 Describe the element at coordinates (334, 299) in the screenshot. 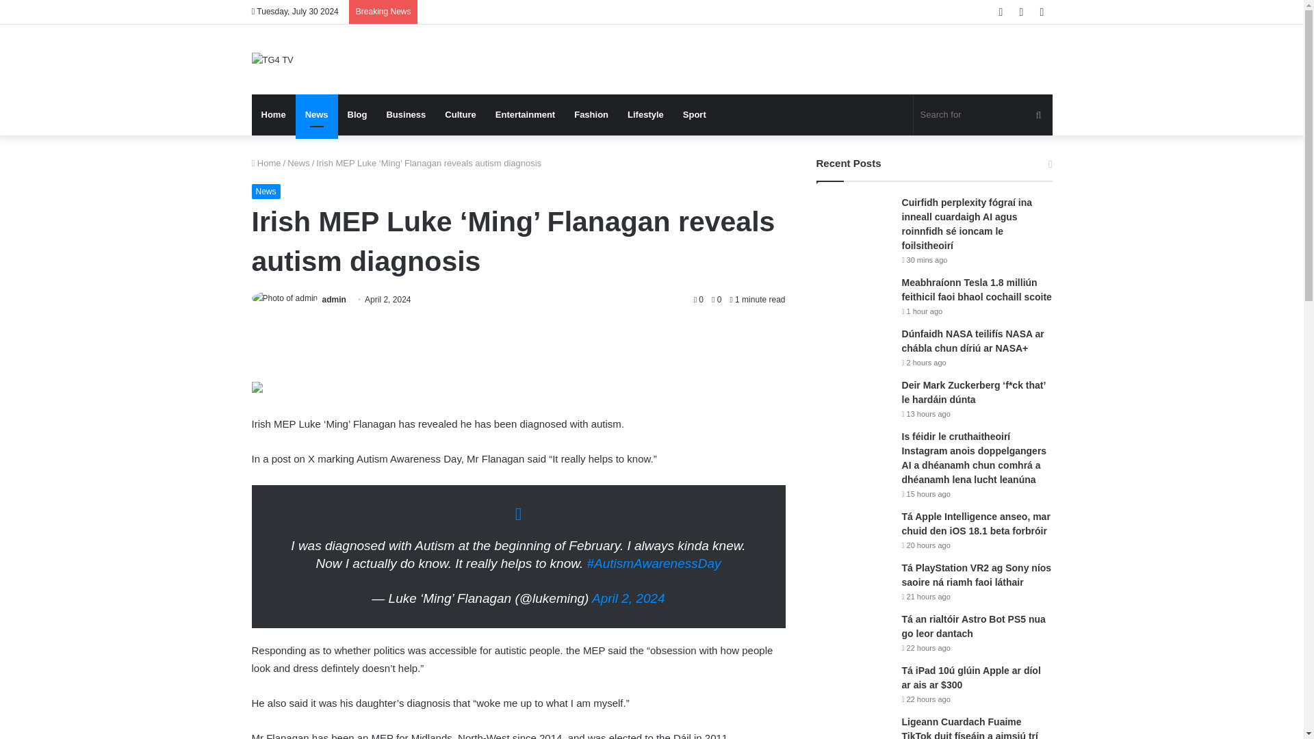

I see `admin` at that location.